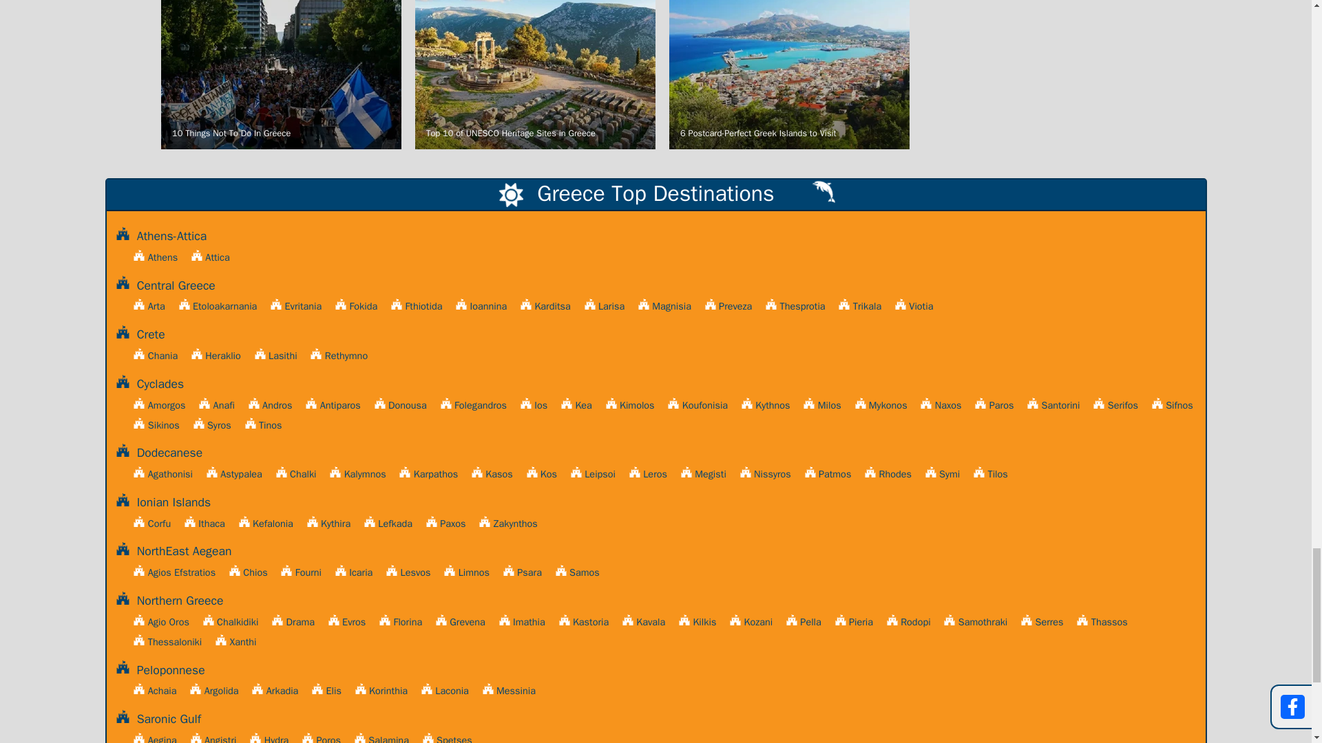 This screenshot has height=743, width=1322. I want to click on 6 Postcard-Perfect Greek Islands to Visit, so click(789, 78).